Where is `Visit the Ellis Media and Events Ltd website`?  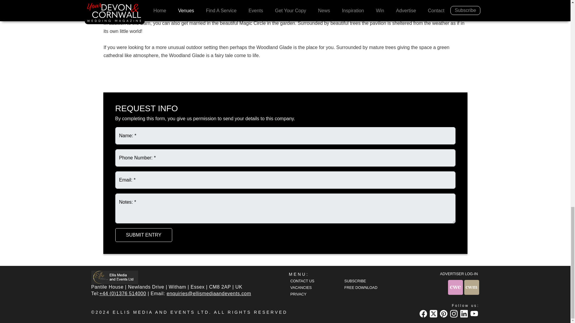 Visit the Ellis Media and Events Ltd website is located at coordinates (114, 277).